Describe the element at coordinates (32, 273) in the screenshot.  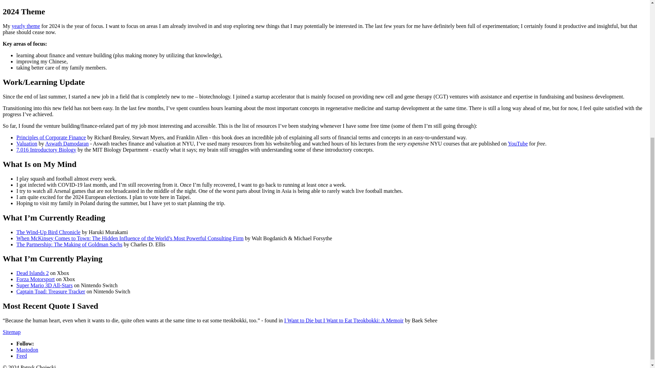
I see `Dead Islands 2` at that location.